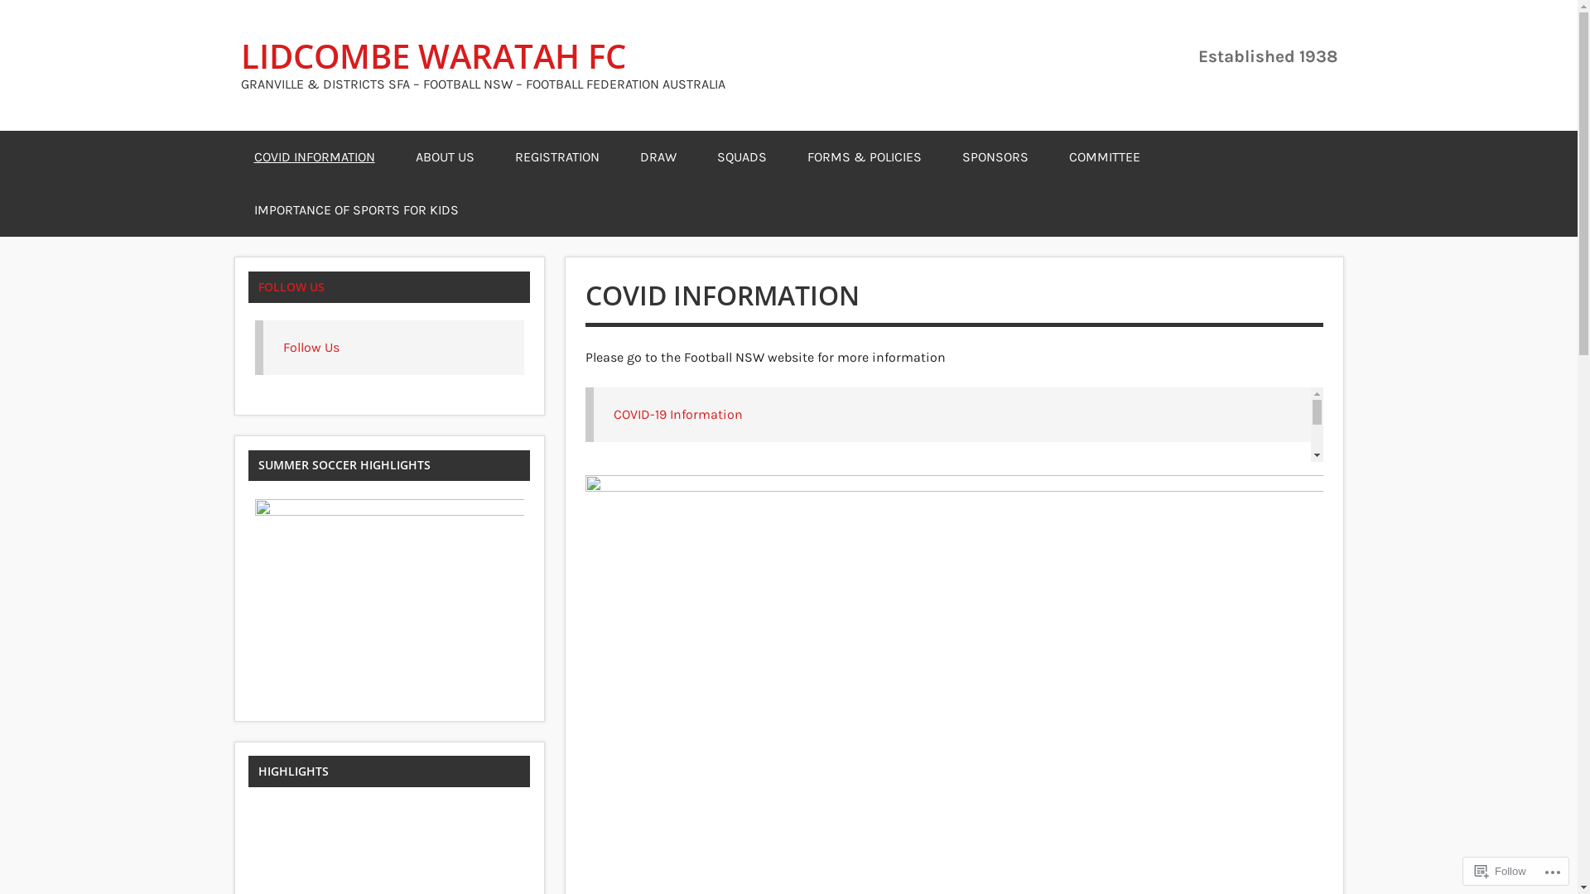 Image resolution: width=1590 pixels, height=894 pixels. I want to click on Follow Us, so click(311, 348).